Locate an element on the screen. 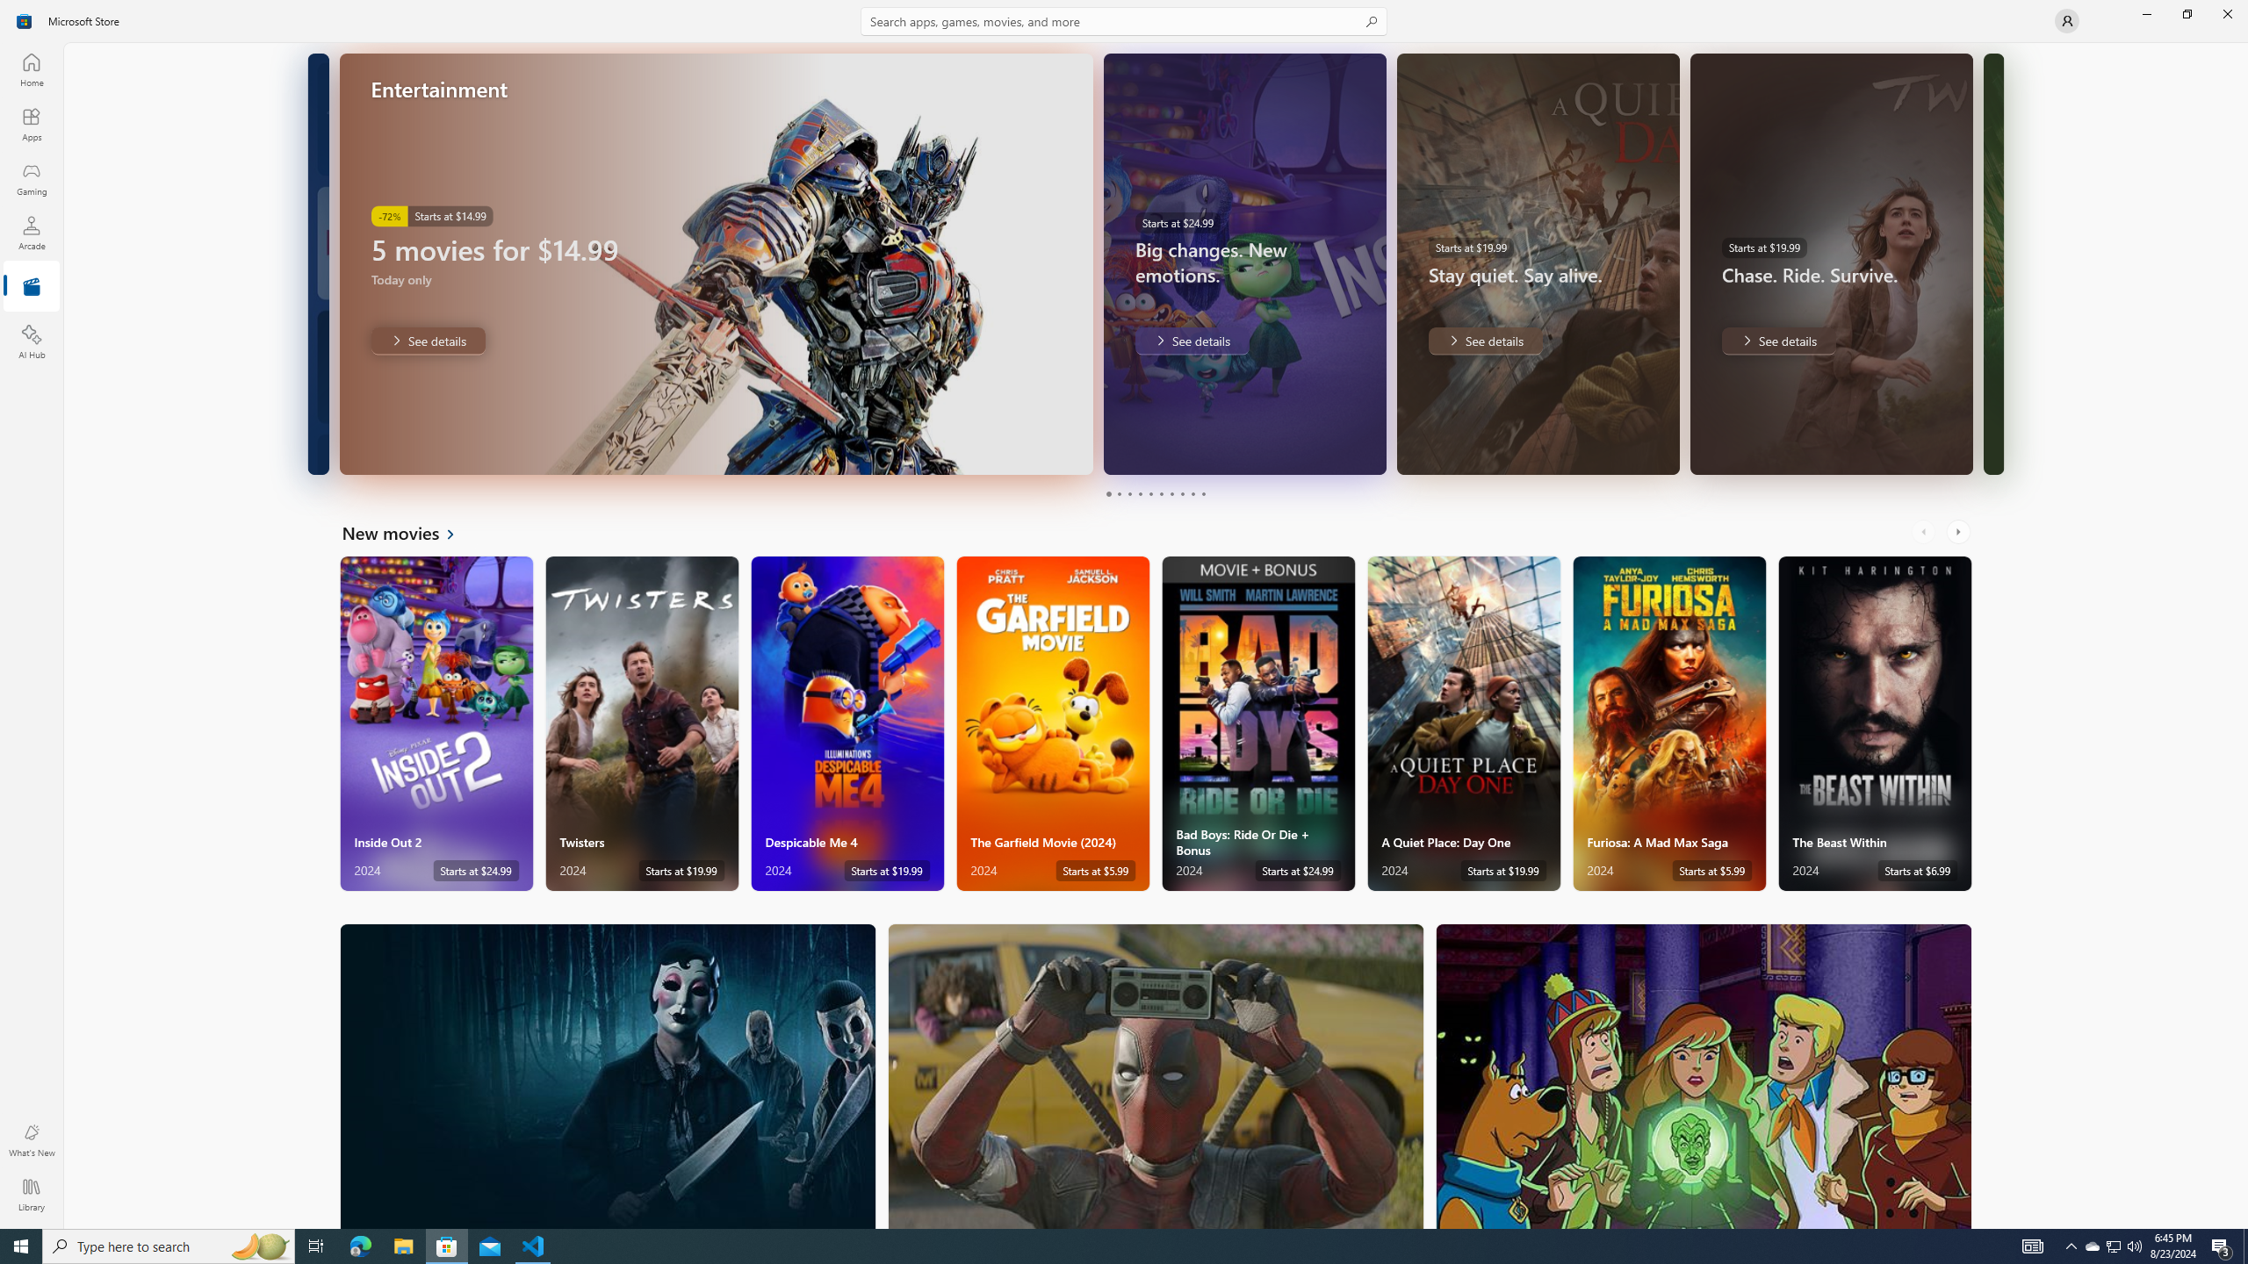 The height and width of the screenshot is (1264, 2248). Page 9 is located at coordinates (1192, 493).